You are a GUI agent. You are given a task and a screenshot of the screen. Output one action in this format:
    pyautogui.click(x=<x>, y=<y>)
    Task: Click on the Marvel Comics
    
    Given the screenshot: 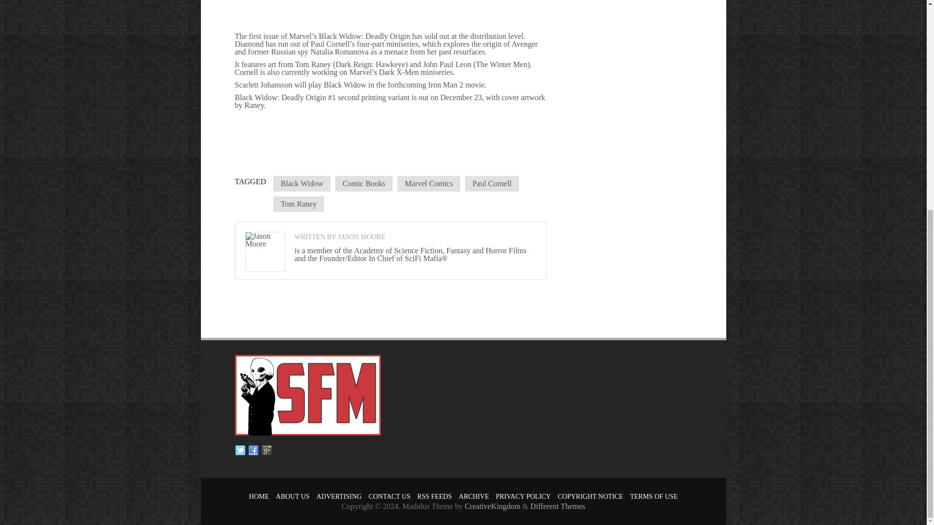 What is the action you would take?
    pyautogui.click(x=429, y=184)
    